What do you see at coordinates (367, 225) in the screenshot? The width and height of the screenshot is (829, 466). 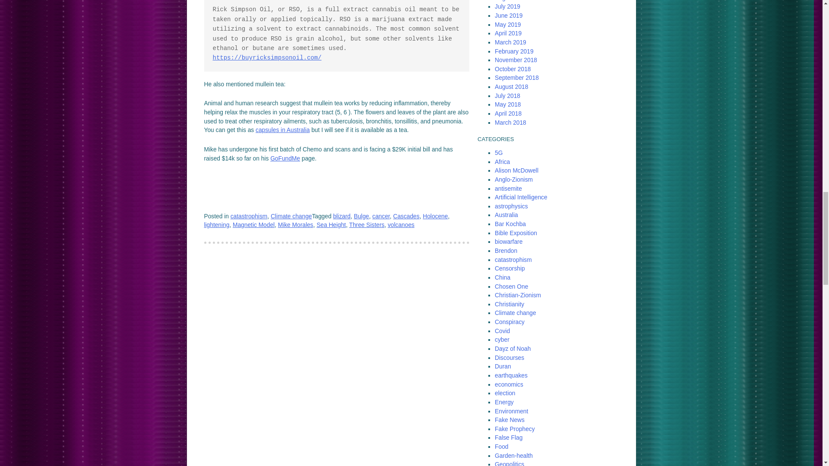 I see `Three Sisters` at bounding box center [367, 225].